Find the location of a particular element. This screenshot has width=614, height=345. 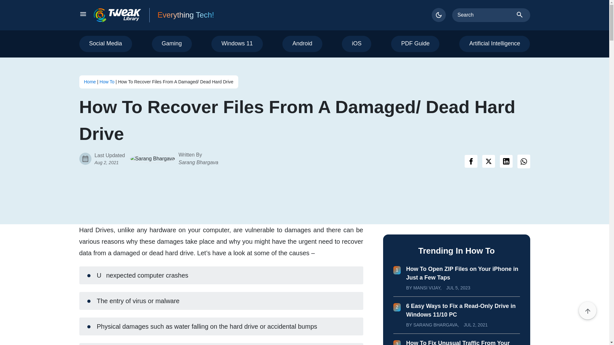

PDF Guide is located at coordinates (415, 44).